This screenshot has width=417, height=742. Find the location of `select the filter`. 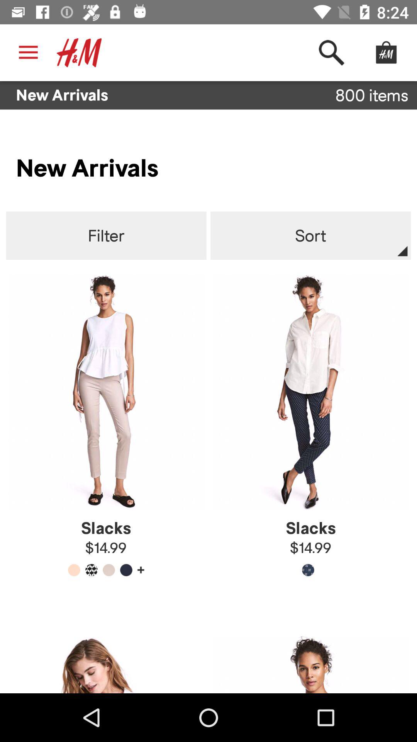

select the filter is located at coordinates (106, 236).